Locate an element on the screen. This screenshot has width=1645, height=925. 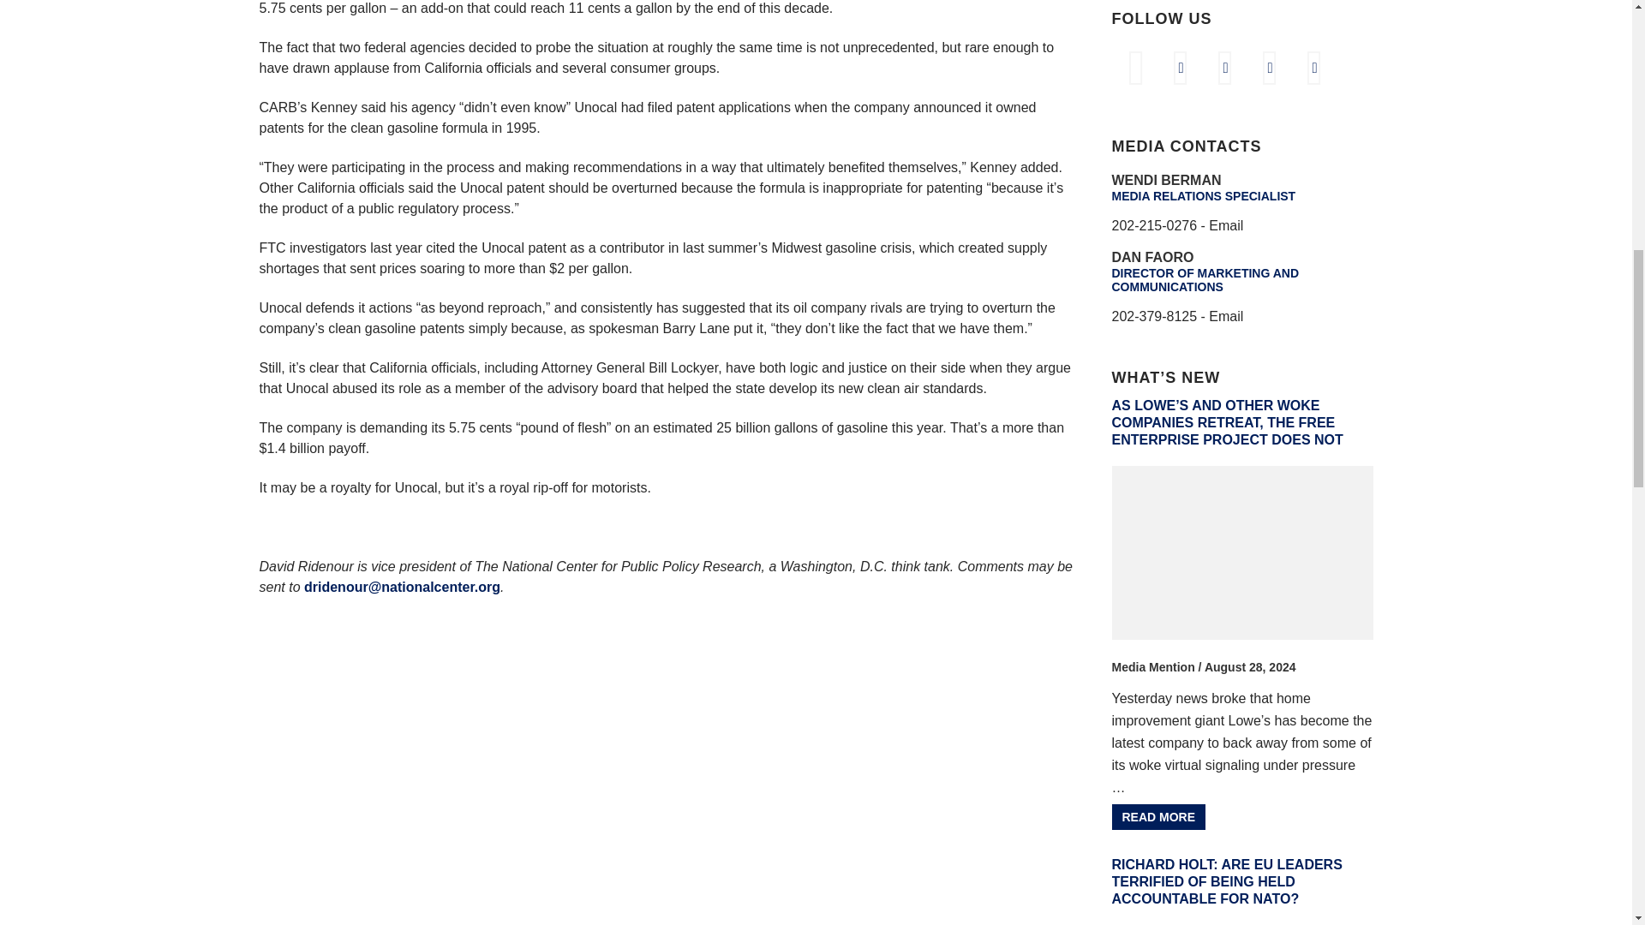
Media Mention is located at coordinates (1153, 667).